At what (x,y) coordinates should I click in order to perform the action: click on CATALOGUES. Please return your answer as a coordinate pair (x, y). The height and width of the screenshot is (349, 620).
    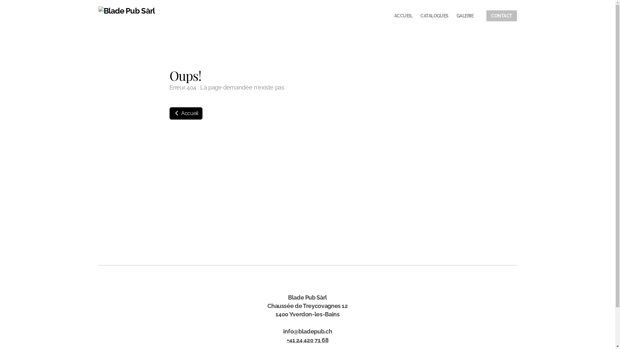
    Looking at the image, I should click on (435, 16).